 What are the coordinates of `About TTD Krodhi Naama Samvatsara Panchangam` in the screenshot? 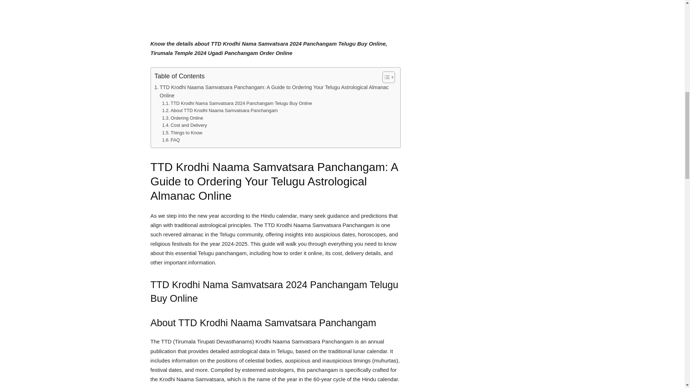 It's located at (220, 111).